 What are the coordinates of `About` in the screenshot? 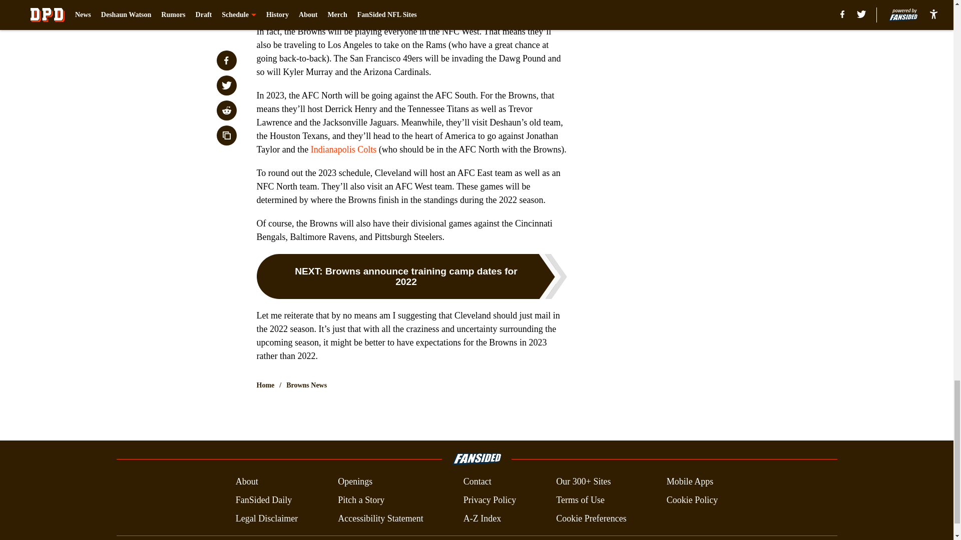 It's located at (247, 482).